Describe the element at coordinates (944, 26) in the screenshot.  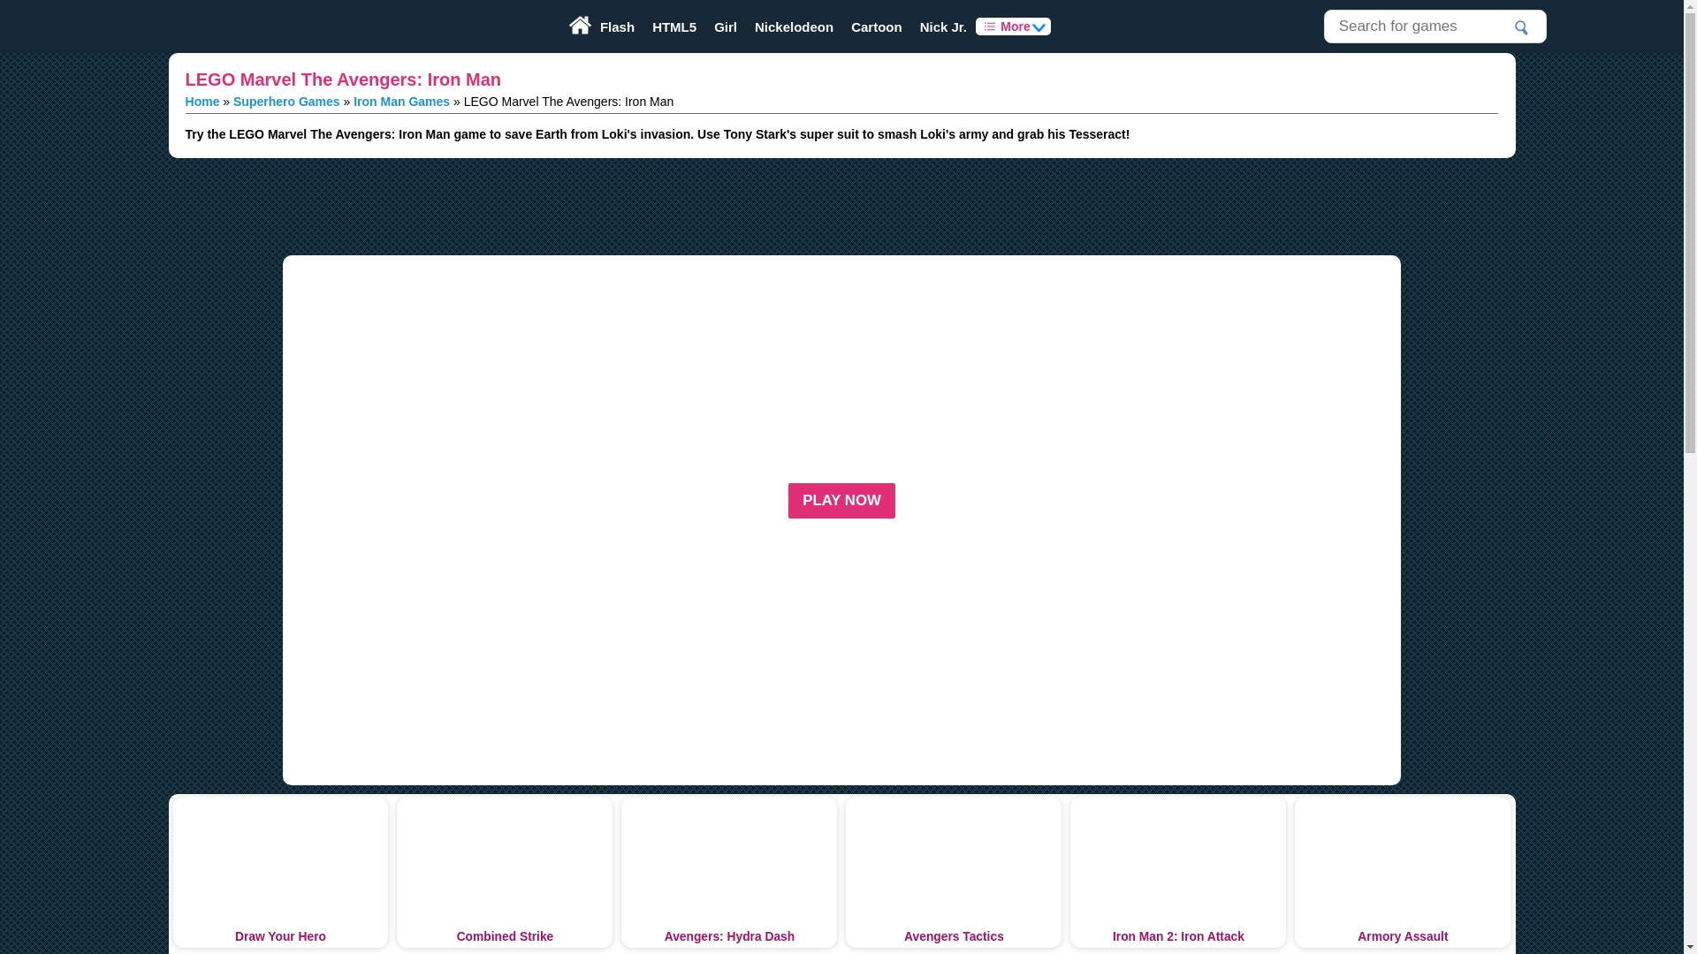
I see `Nick Jr.` at that location.